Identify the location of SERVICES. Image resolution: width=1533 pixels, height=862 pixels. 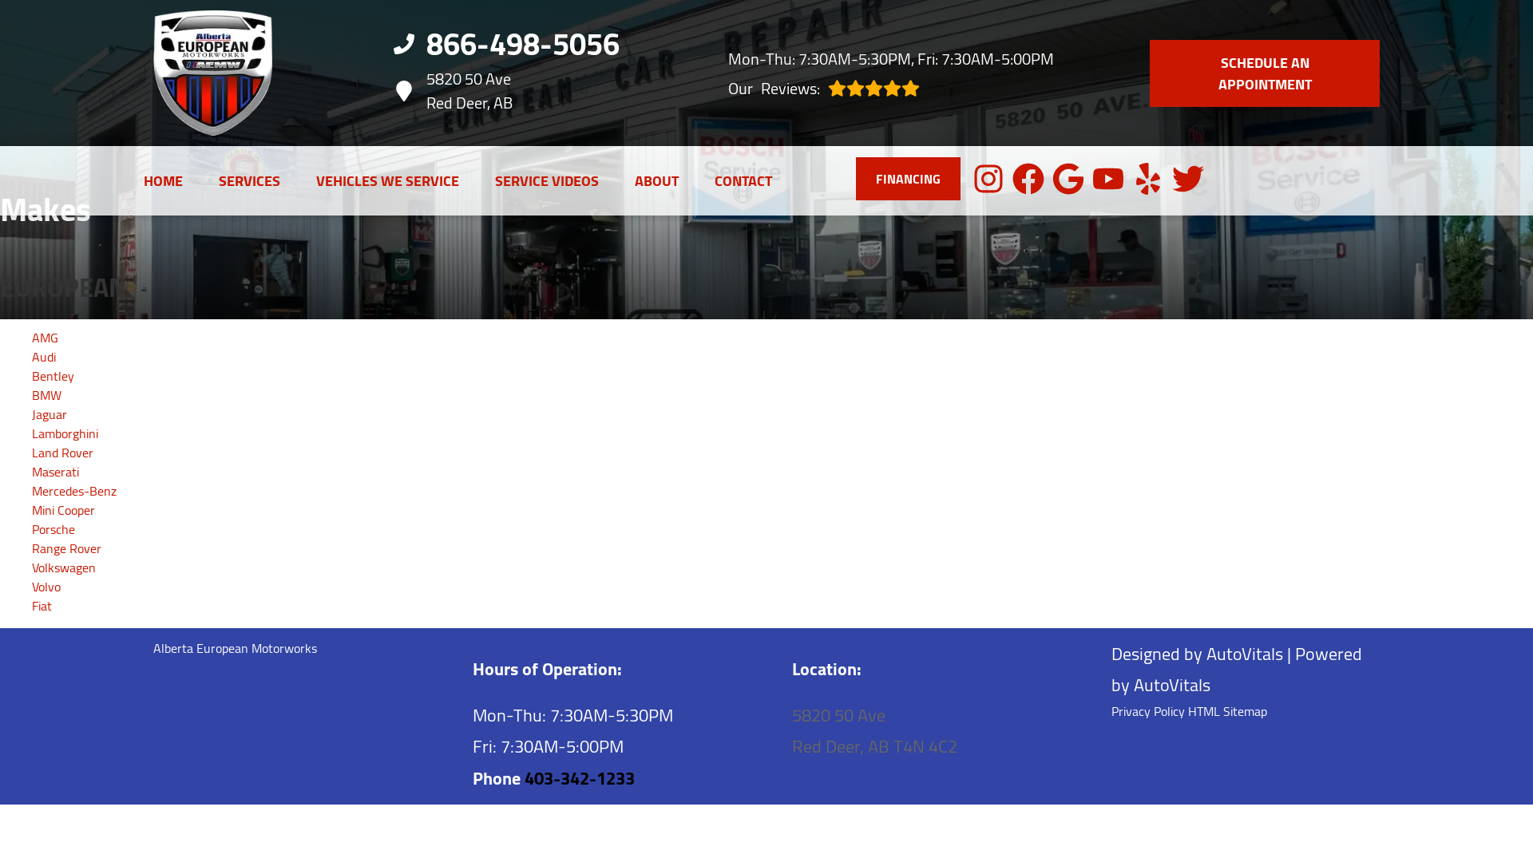
(249, 180).